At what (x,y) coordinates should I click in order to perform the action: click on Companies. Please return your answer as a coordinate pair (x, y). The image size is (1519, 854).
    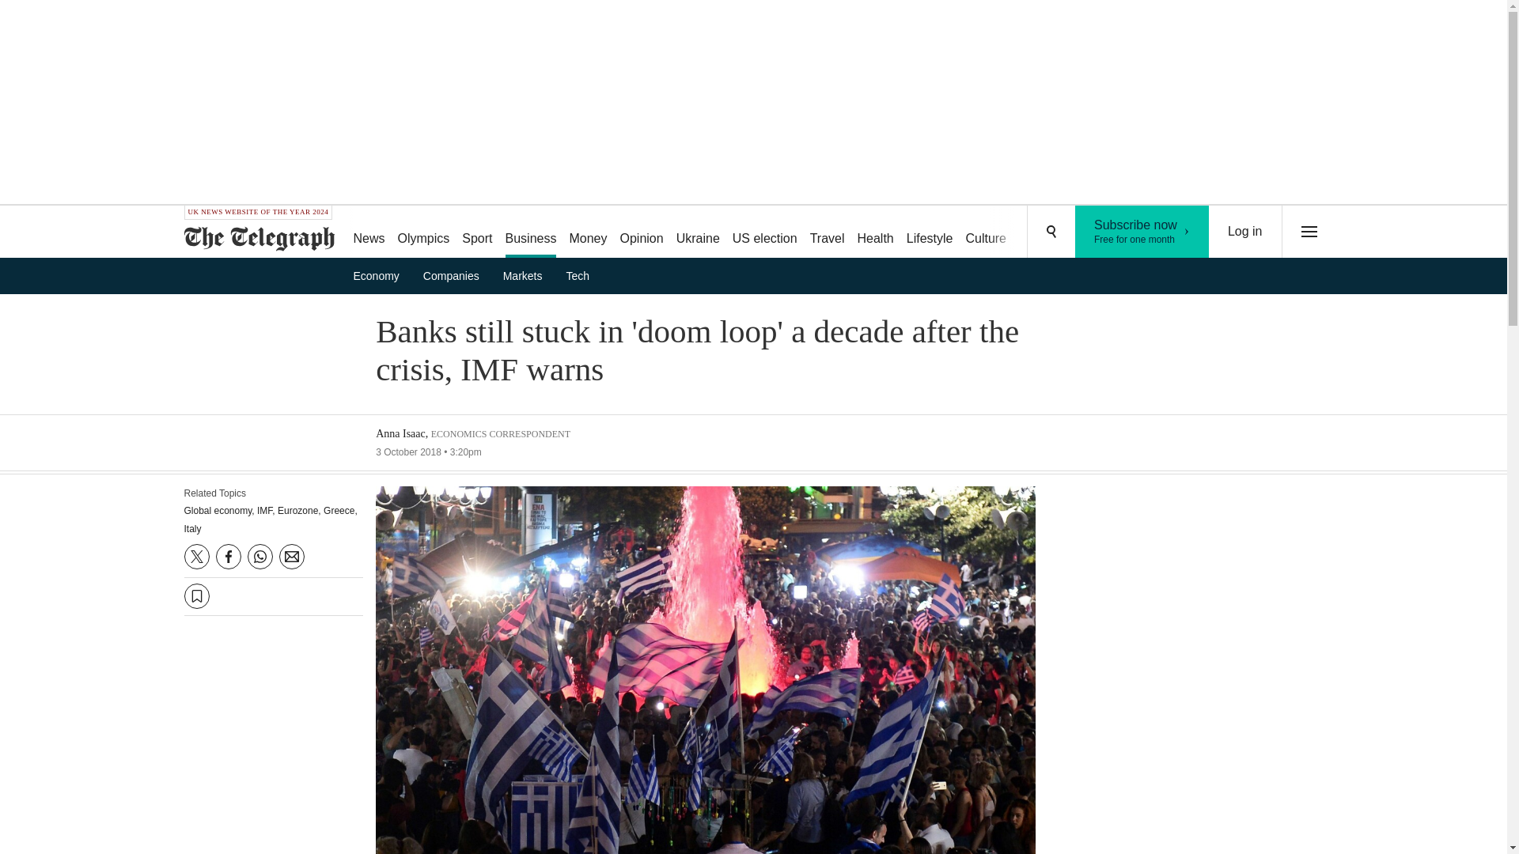
    Looking at the image, I should click on (456, 275).